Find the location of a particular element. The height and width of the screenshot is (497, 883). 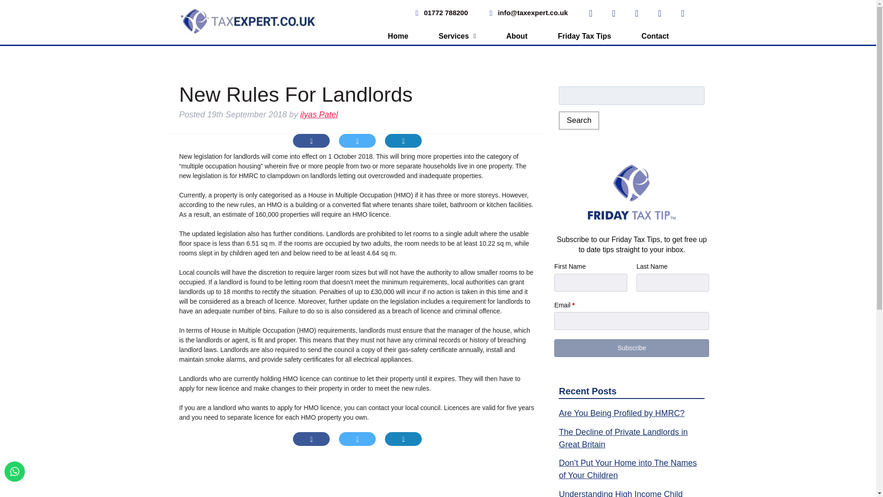

01772 788200 is located at coordinates (440, 13).